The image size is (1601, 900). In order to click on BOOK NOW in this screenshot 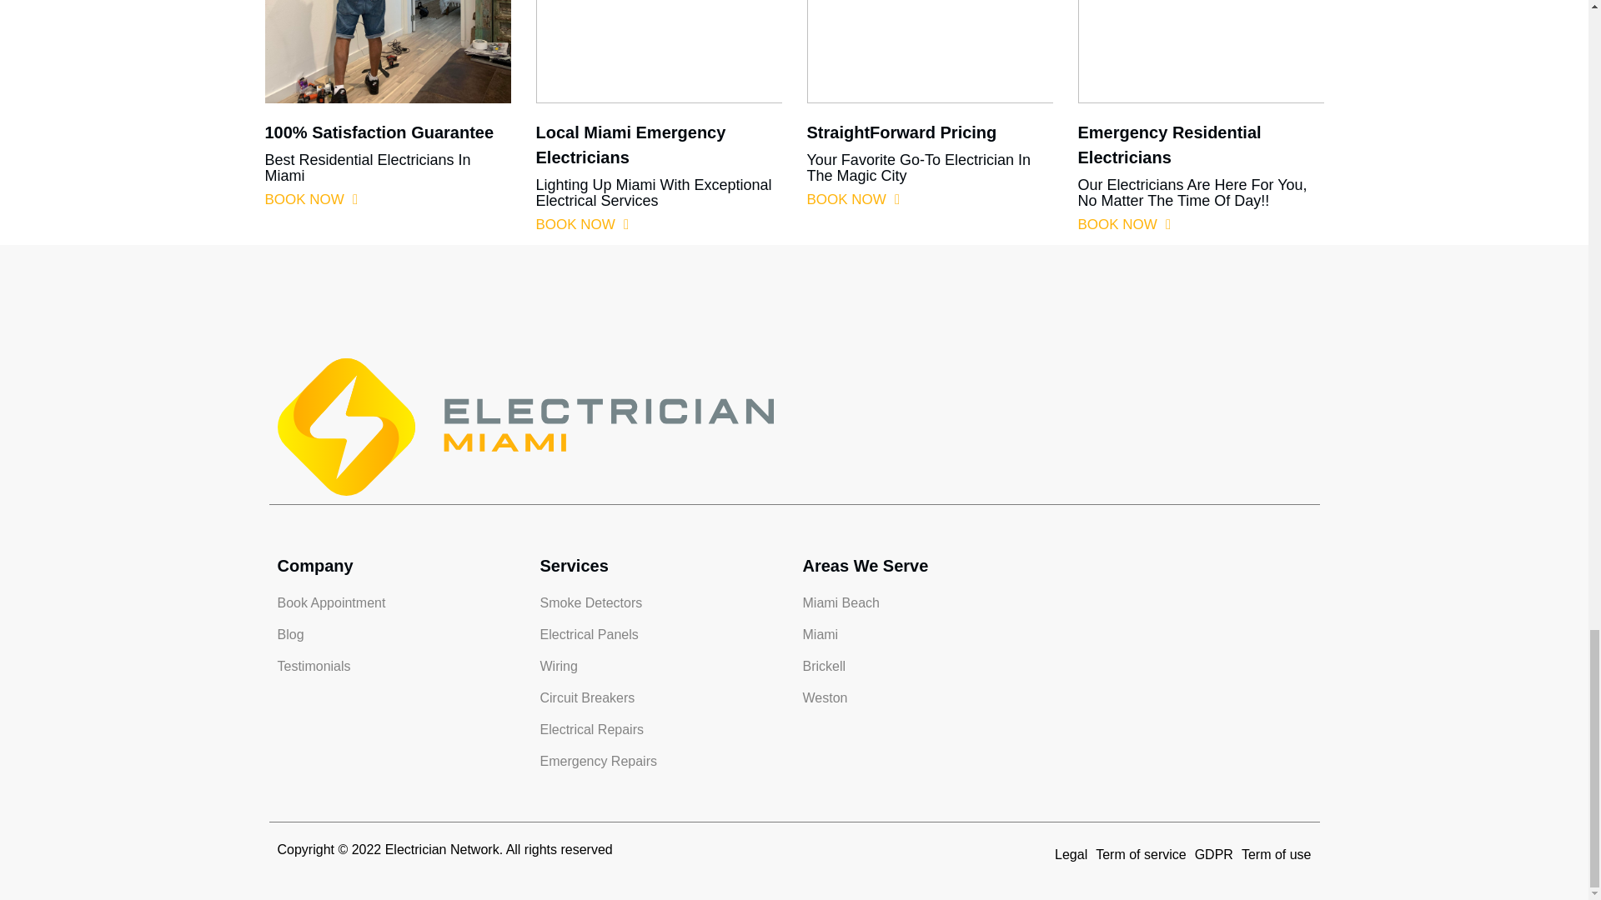, I will do `click(312, 199)`.